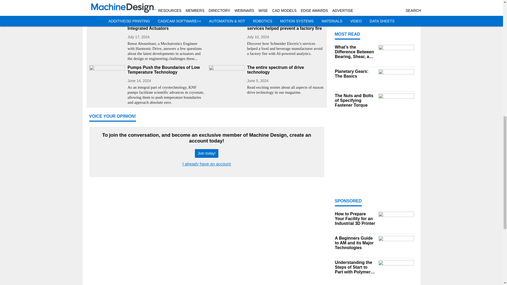 The width and height of the screenshot is (507, 285). I want to click on I already have an account, so click(206, 164).